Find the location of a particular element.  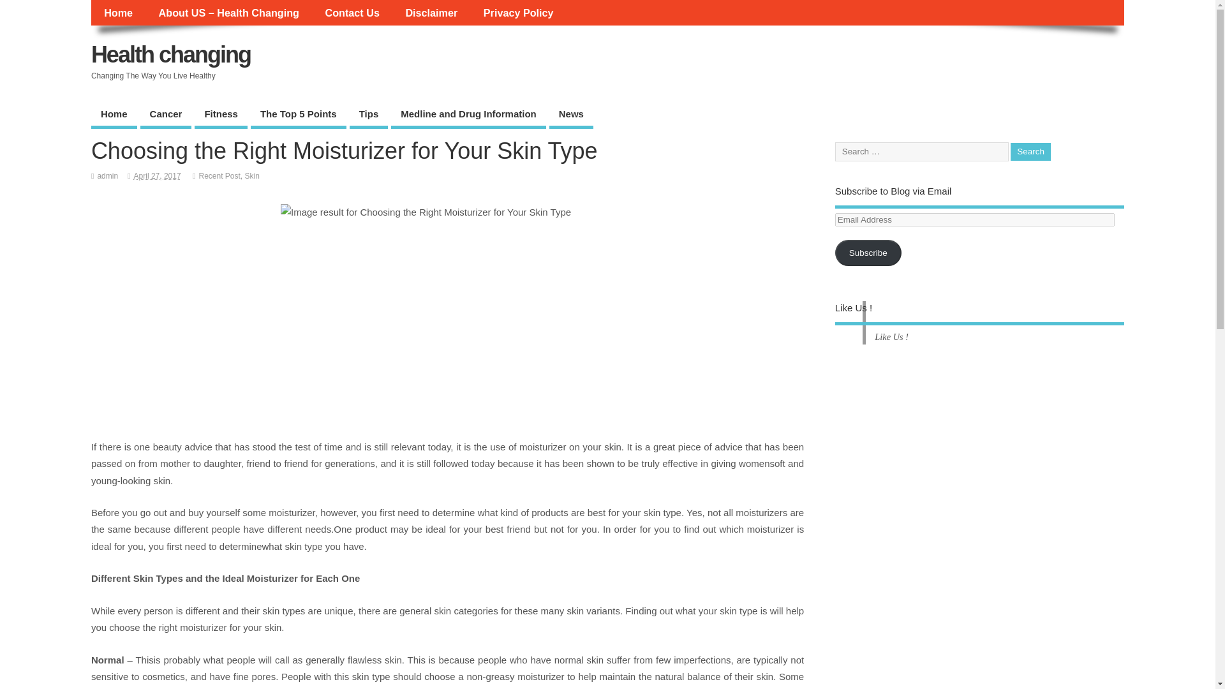

News is located at coordinates (570, 115).